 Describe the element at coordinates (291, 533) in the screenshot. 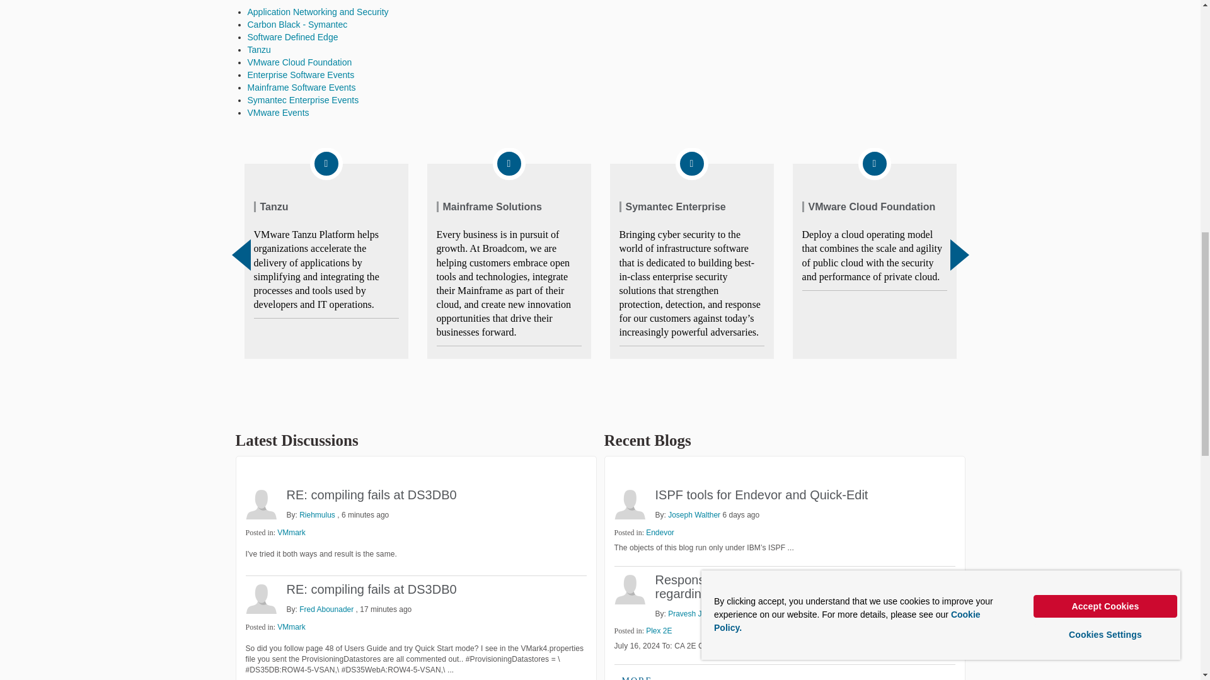

I see `VMmark` at that location.